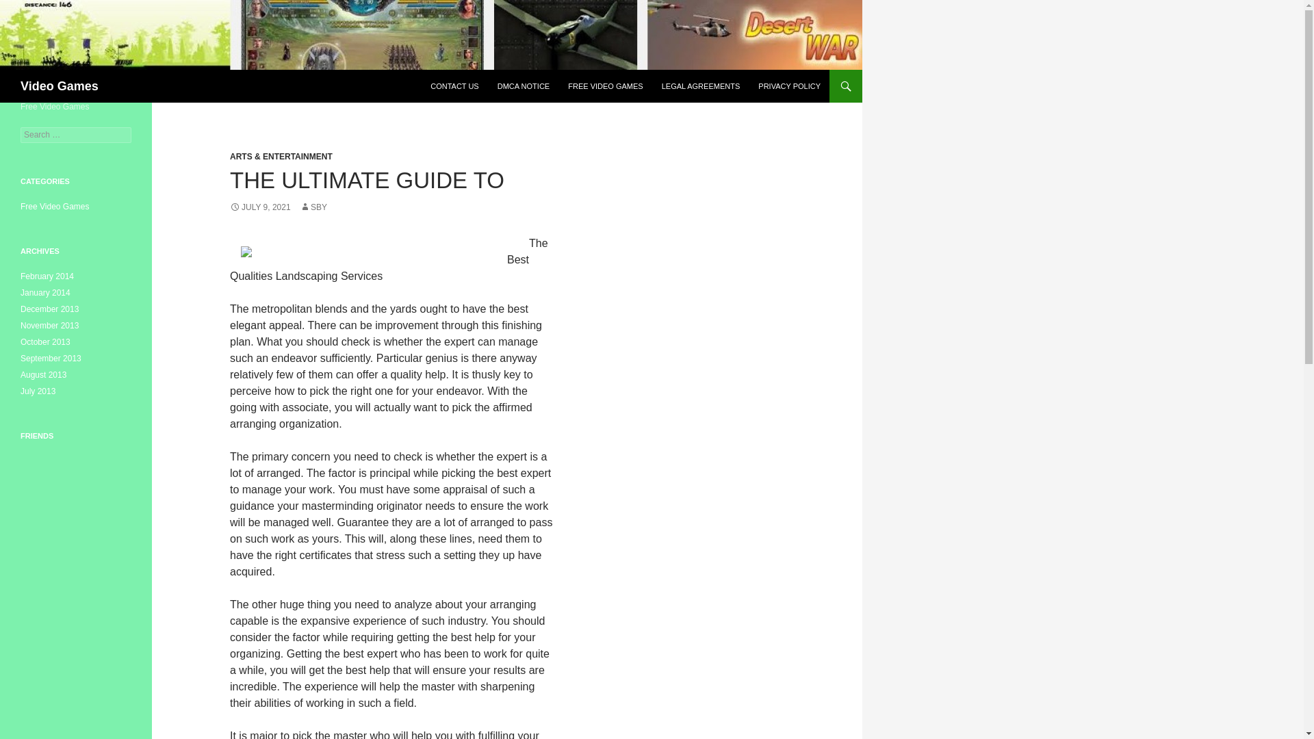  What do you see at coordinates (605, 86) in the screenshot?
I see `FREE VIDEO GAMES` at bounding box center [605, 86].